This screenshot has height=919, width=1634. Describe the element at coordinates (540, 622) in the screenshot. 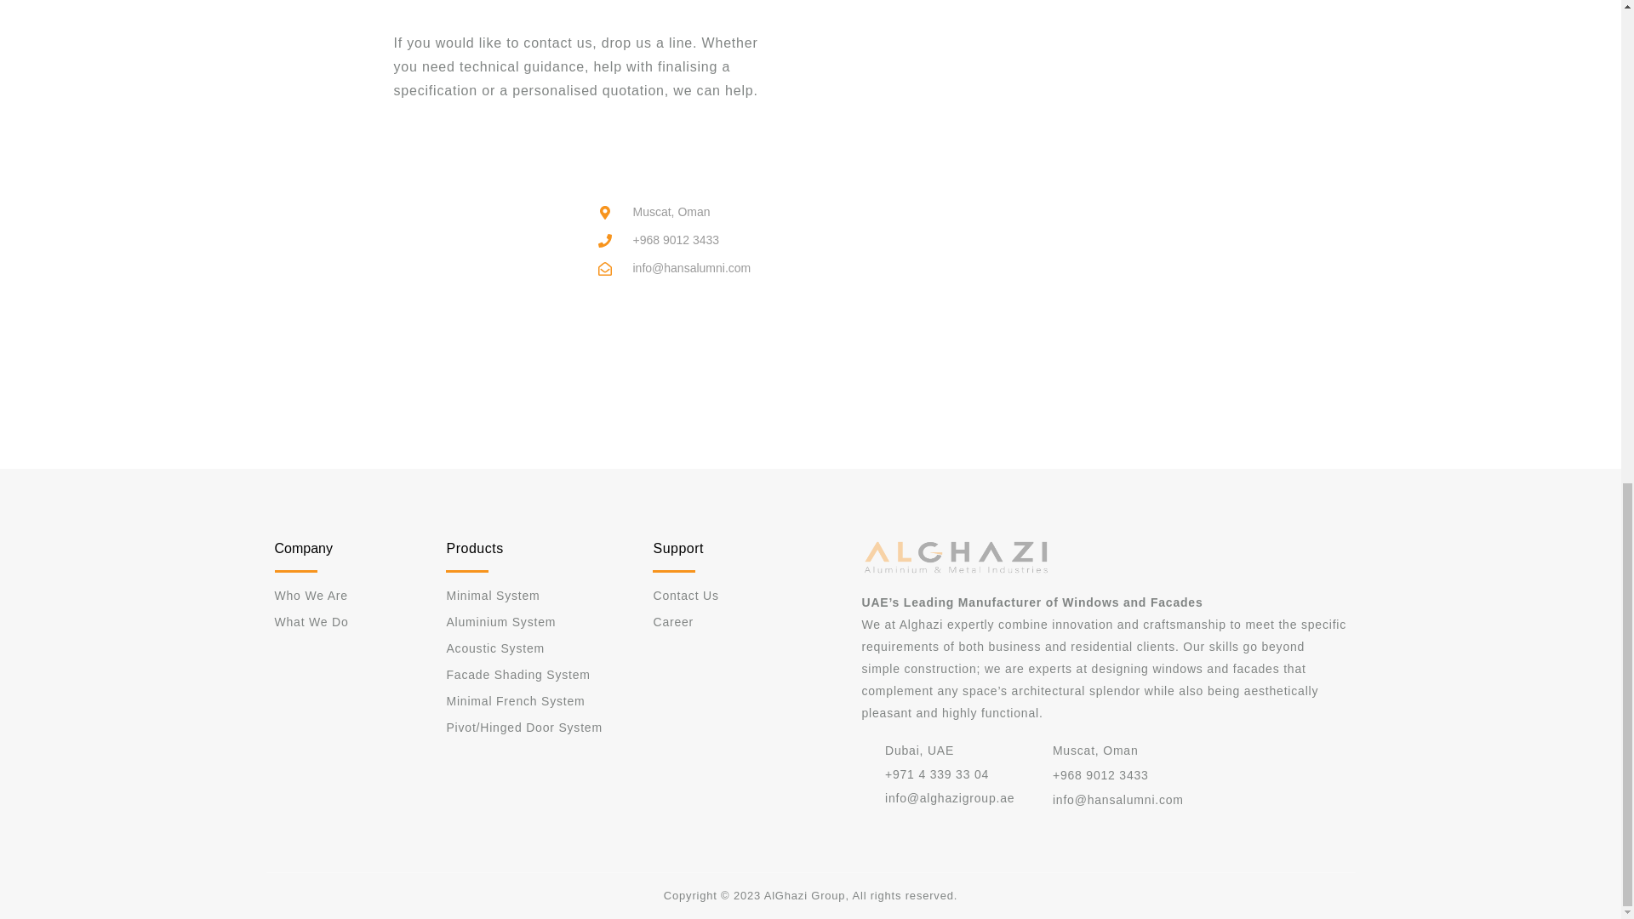

I see `Aluminium System` at that location.